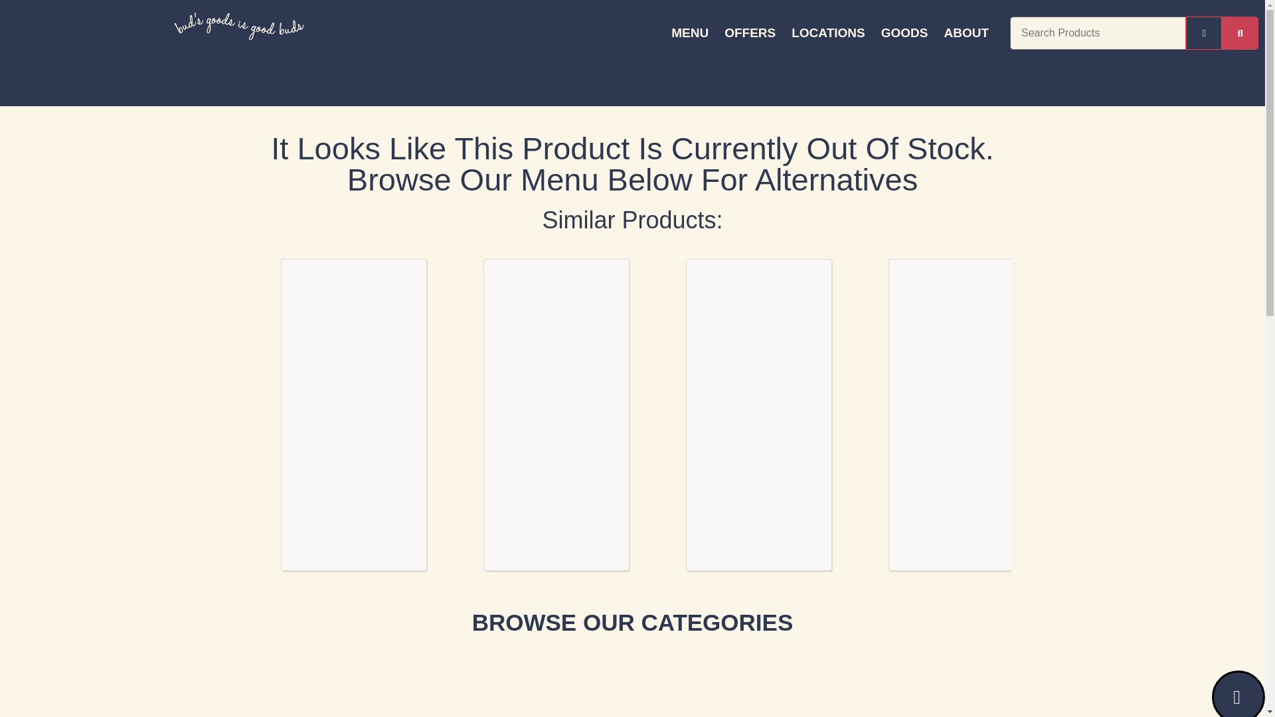 The image size is (1275, 717). Describe the element at coordinates (750, 33) in the screenshot. I see `OFFERS` at that location.